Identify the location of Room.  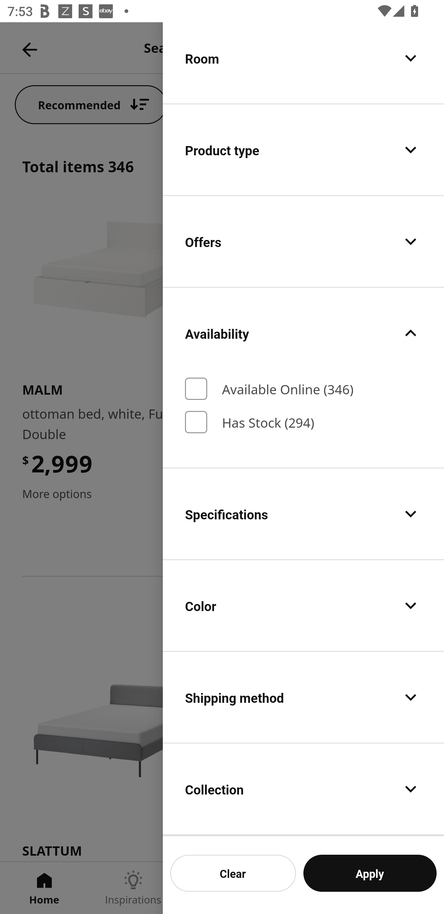
(303, 62).